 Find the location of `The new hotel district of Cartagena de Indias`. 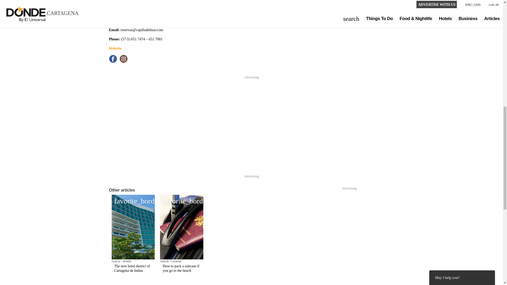

The new hotel district of Cartagena de Indias is located at coordinates (133, 269).